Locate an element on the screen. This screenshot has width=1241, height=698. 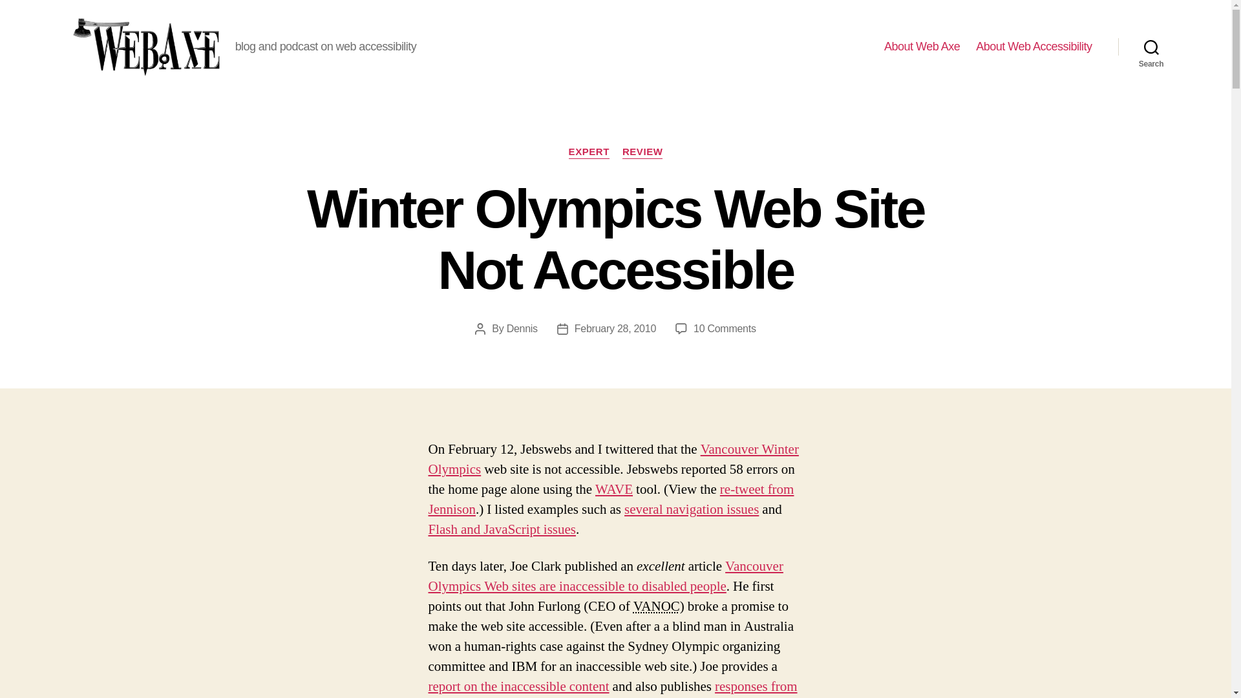
Vancouver Olympic Organizing Committee is located at coordinates (657, 606).